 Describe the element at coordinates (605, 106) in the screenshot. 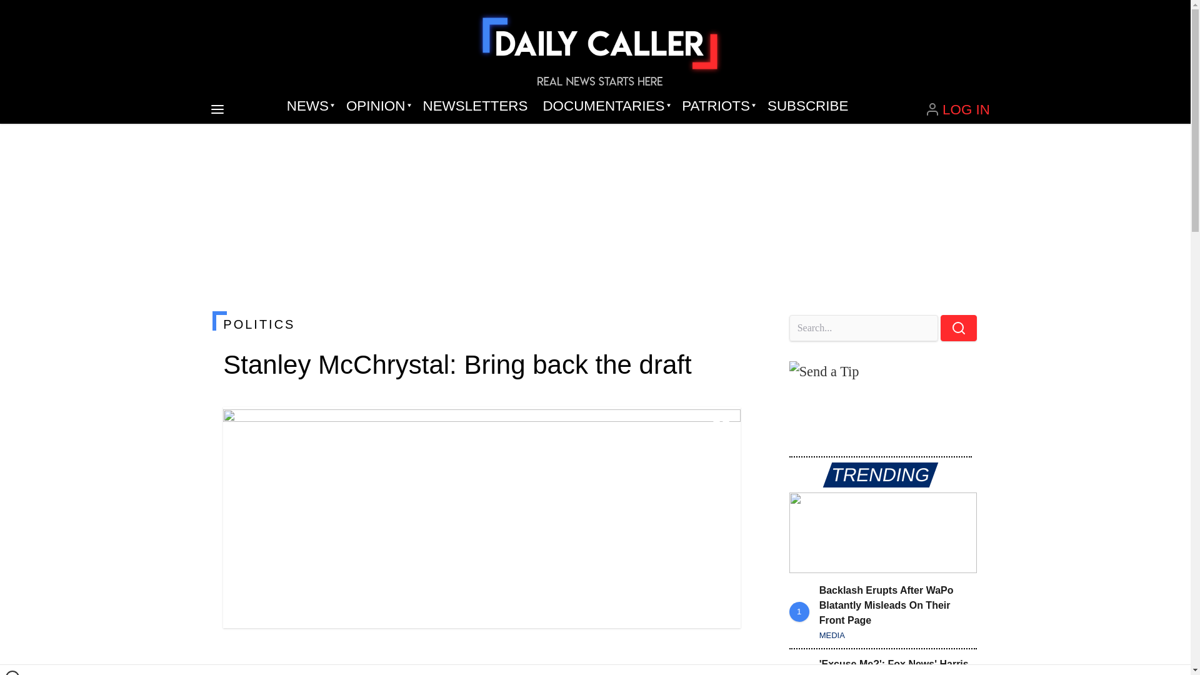

I see `DOCUMENTARIES` at that location.